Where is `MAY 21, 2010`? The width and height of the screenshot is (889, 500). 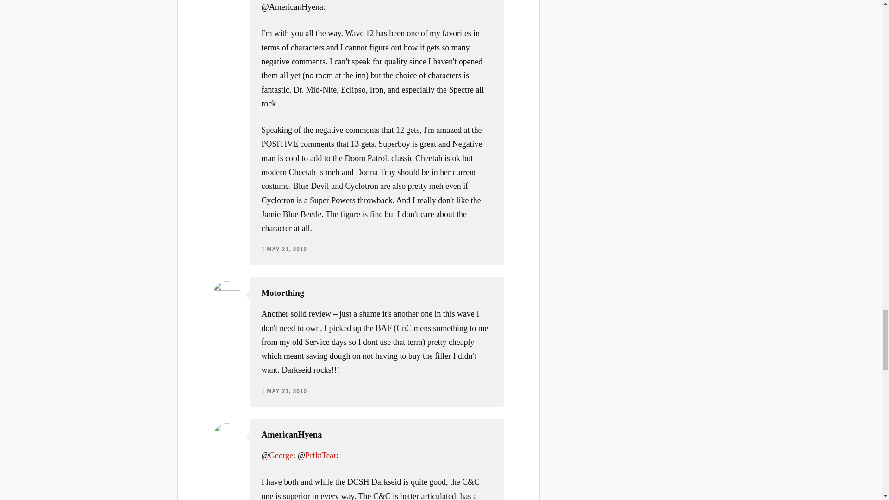 MAY 21, 2010 is located at coordinates (287, 392).